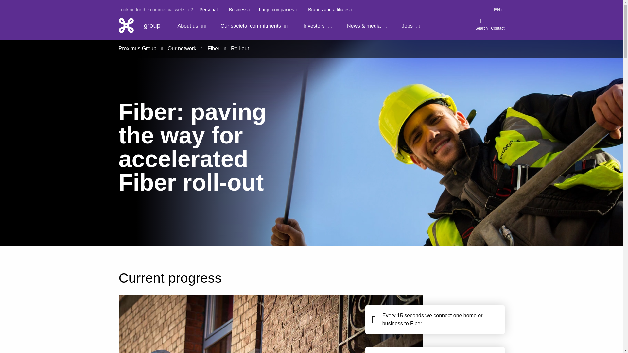 This screenshot has width=628, height=353. What do you see at coordinates (4, 5) in the screenshot?
I see `Skip to main content` at bounding box center [4, 5].